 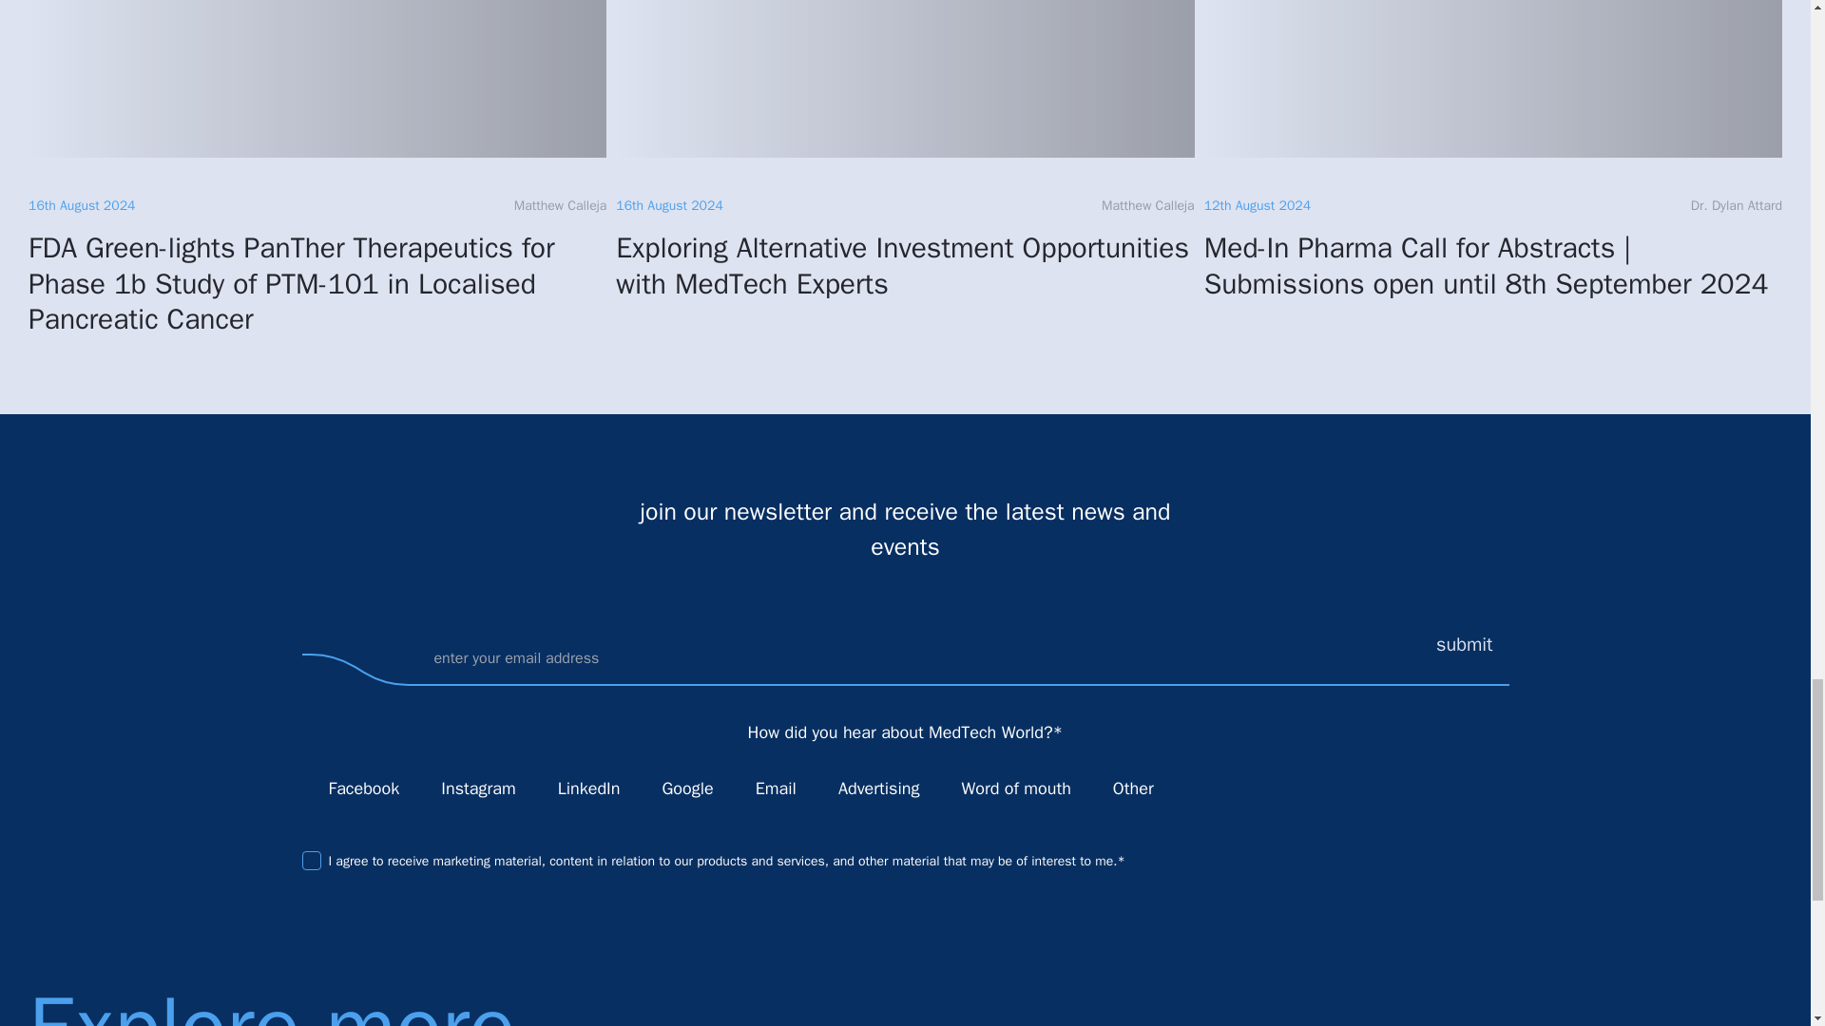 What do you see at coordinates (943, 787) in the screenshot?
I see `Word of mouth` at bounding box center [943, 787].